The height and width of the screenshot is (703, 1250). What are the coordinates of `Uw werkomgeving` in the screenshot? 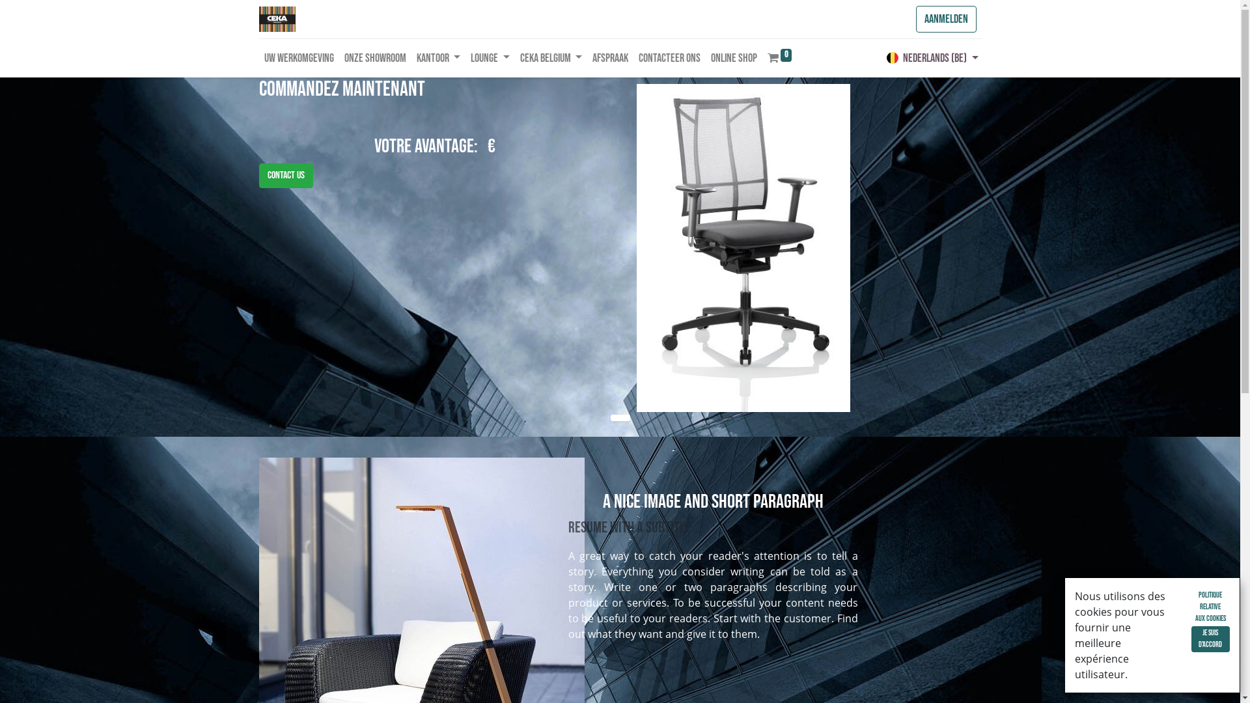 It's located at (299, 59).